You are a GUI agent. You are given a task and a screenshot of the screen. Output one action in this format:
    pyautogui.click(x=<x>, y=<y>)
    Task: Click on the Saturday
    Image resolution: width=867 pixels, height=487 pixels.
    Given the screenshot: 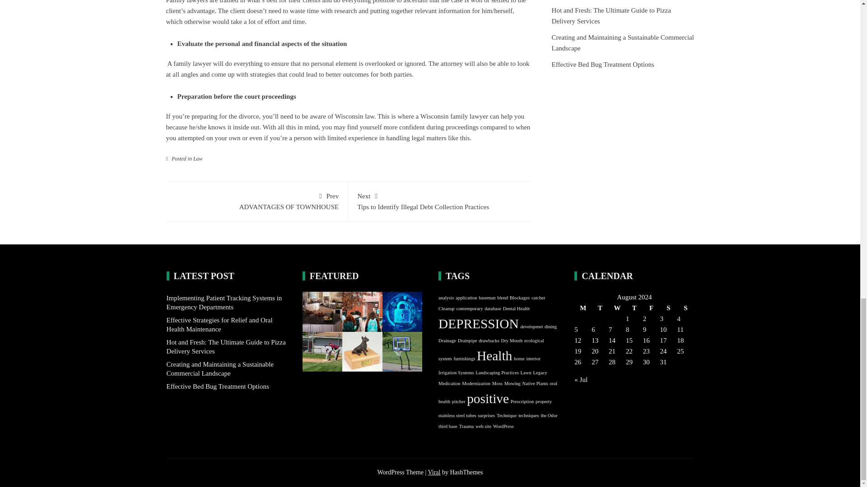 What is the action you would take?
    pyautogui.click(x=439, y=200)
    